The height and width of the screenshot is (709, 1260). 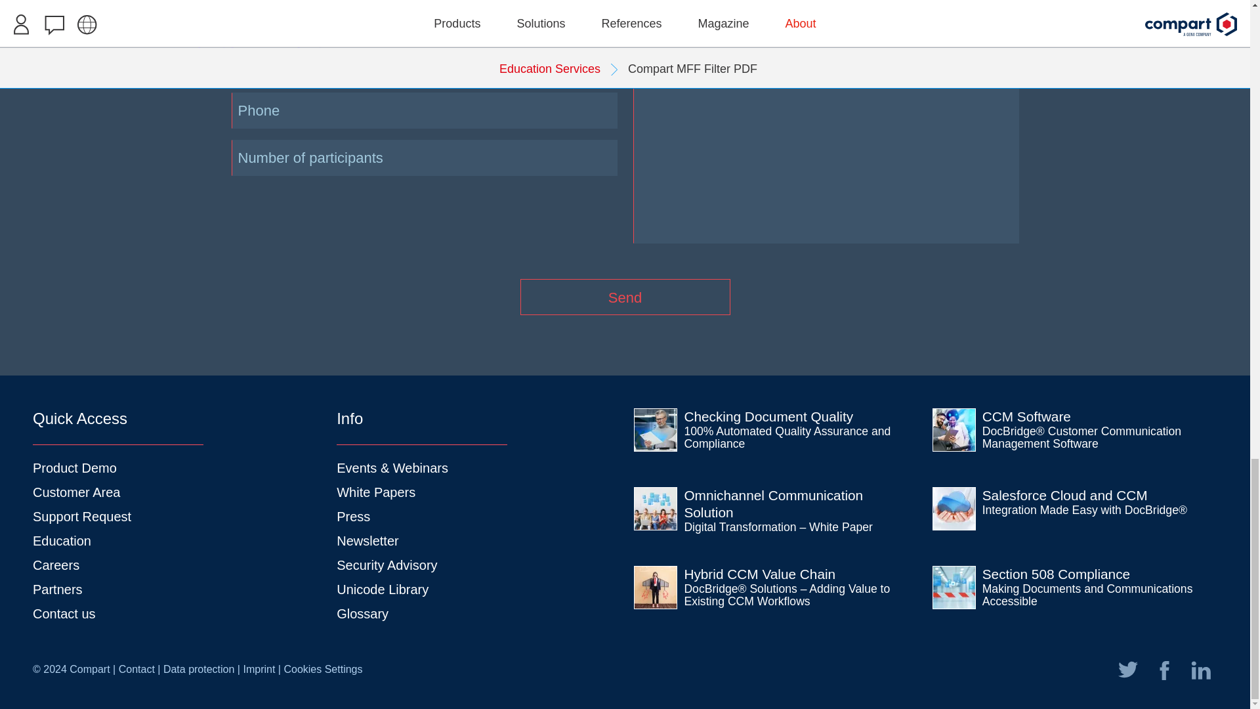 I want to click on Security Advisory, so click(x=387, y=565).